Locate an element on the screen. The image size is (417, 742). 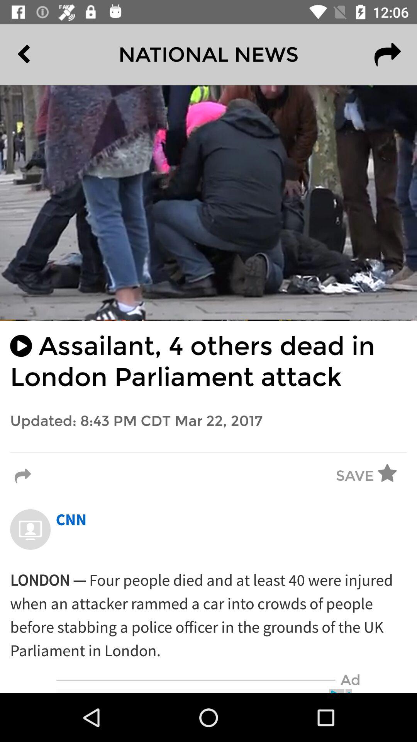
click on the symbol which is right hand side of the text national news is located at coordinates (388, 55).